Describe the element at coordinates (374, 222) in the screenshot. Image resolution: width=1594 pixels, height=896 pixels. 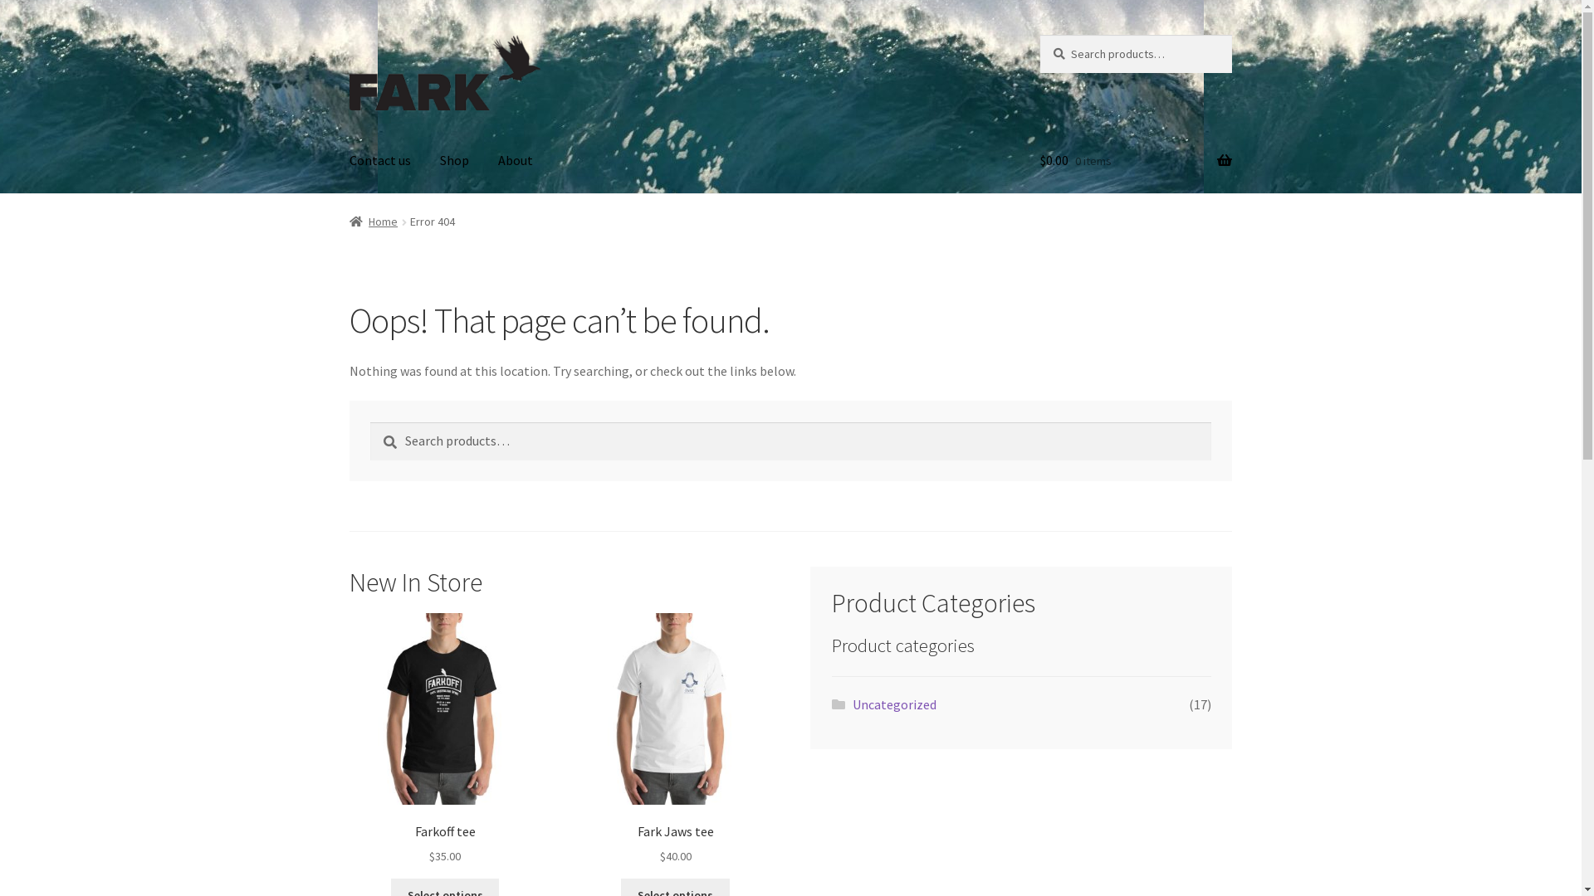
I see `Home` at that location.